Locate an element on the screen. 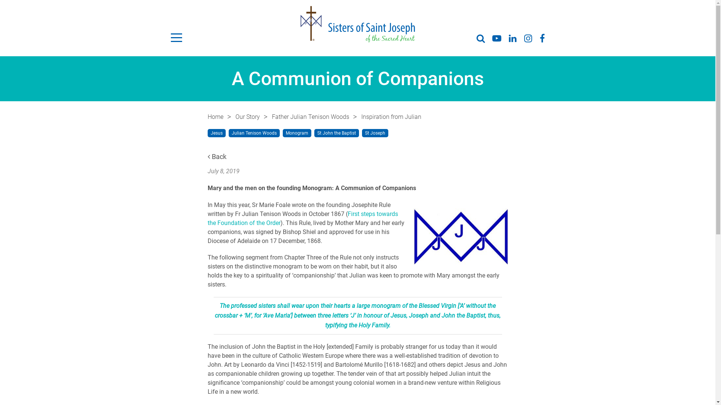 This screenshot has height=405, width=721. Back is located at coordinates (217, 157).